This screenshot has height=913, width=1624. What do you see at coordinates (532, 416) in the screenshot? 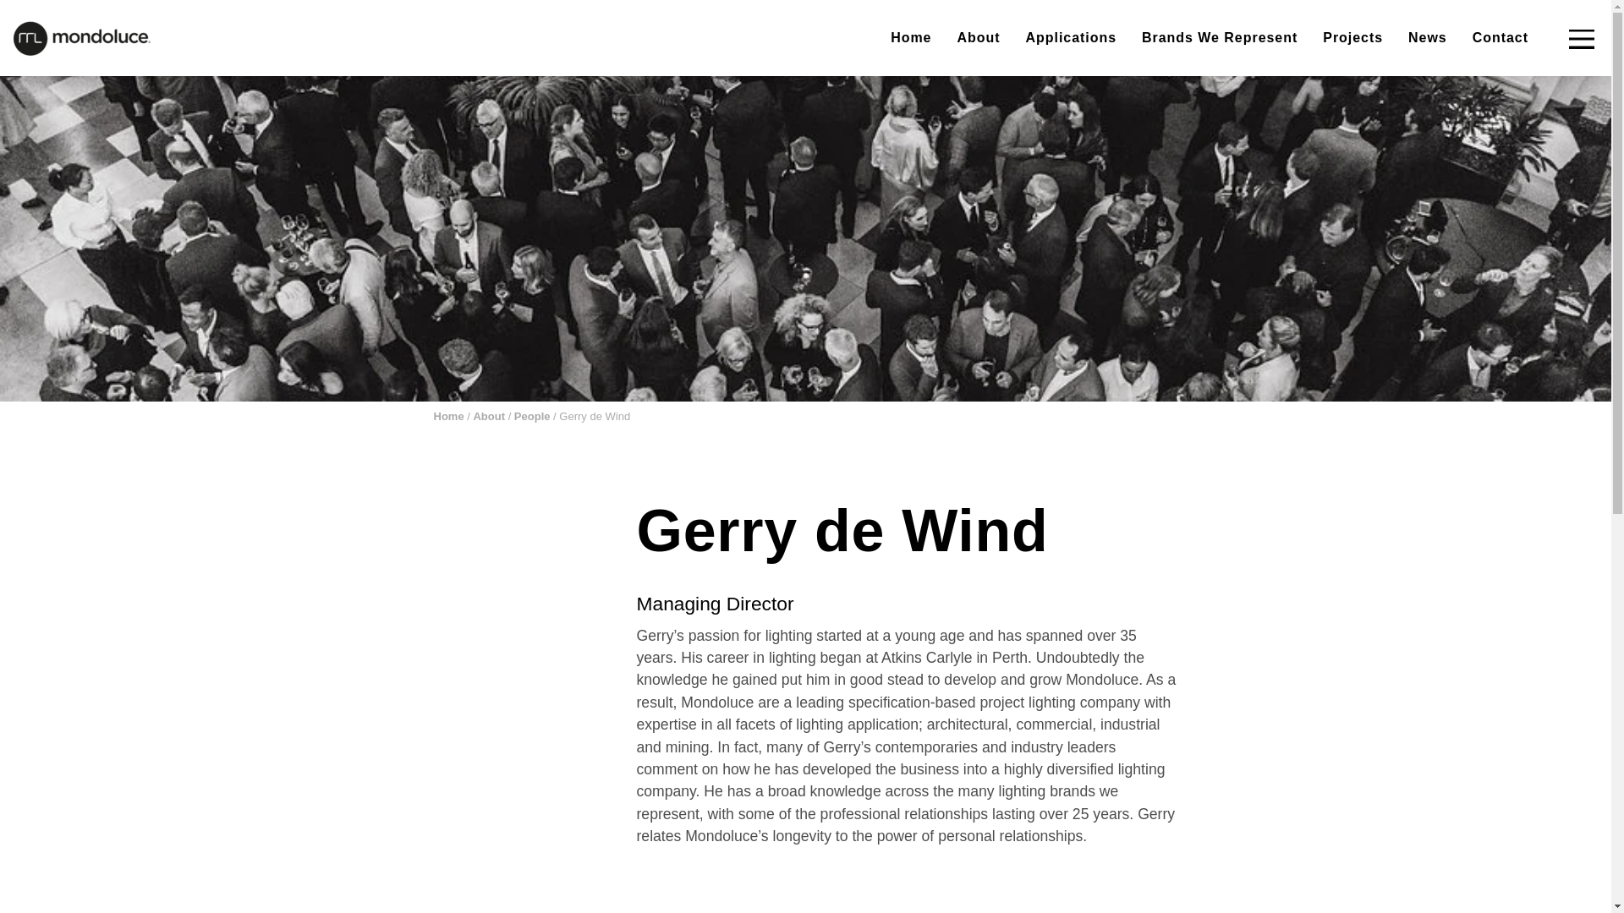
I see `Go to People.` at bounding box center [532, 416].